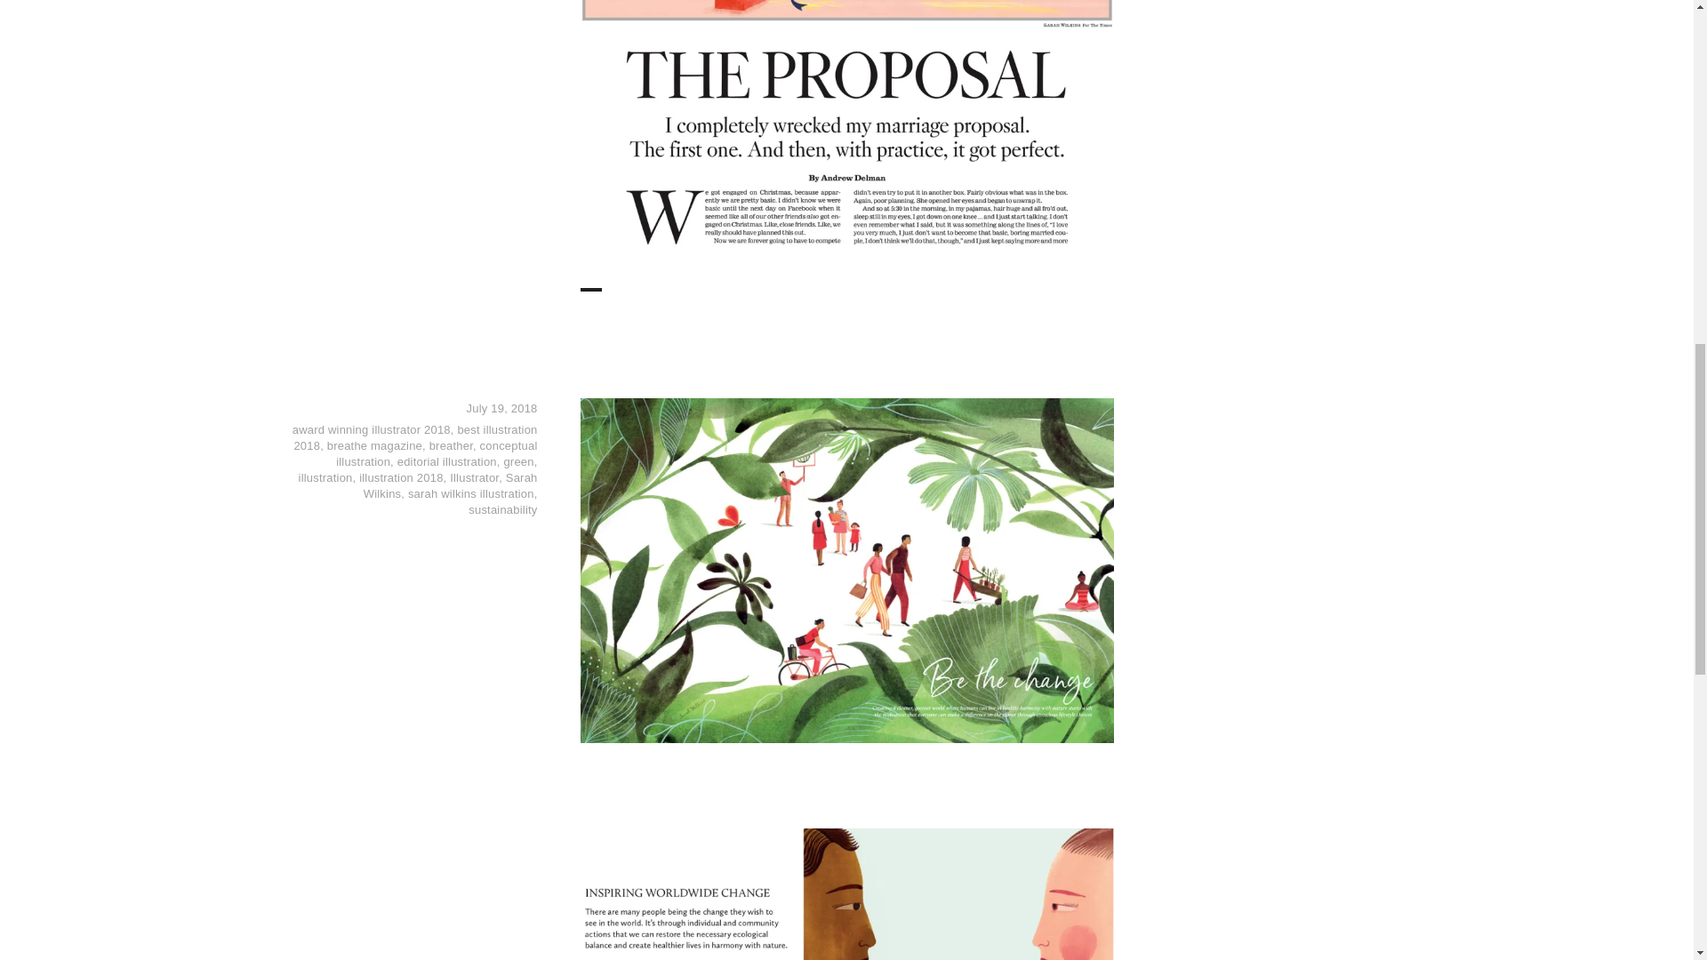  Describe the element at coordinates (371, 430) in the screenshot. I see `award winning illustrator 2018` at that location.